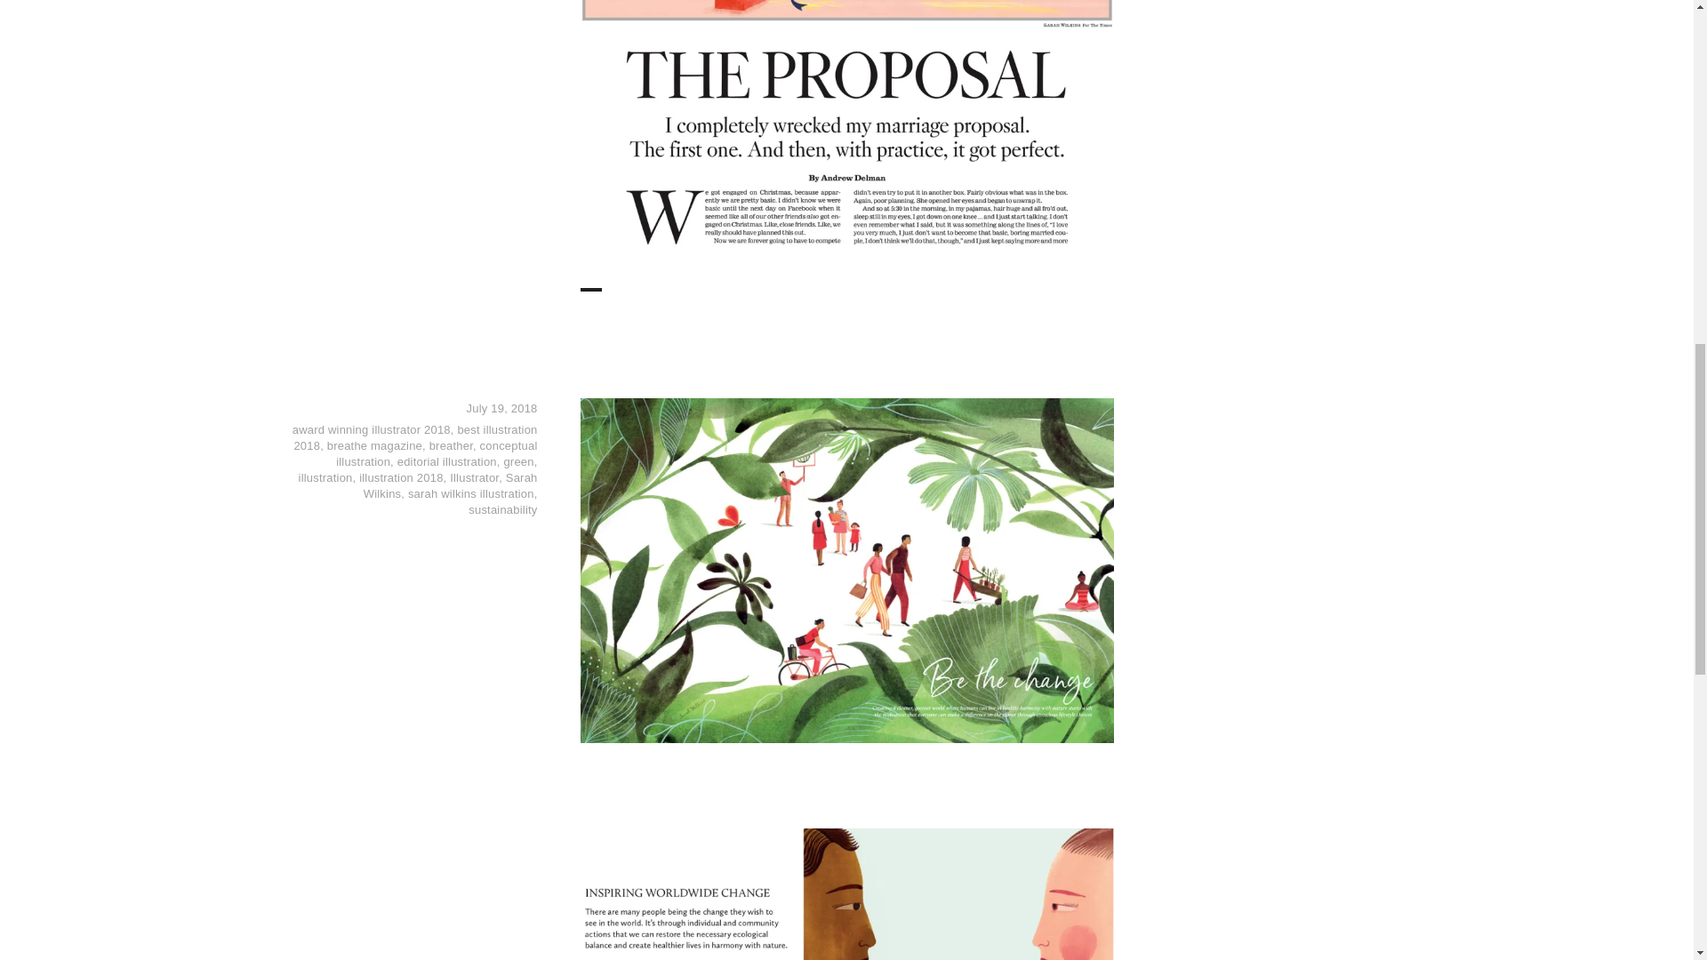  Describe the element at coordinates (371, 430) in the screenshot. I see `award winning illustrator 2018` at that location.